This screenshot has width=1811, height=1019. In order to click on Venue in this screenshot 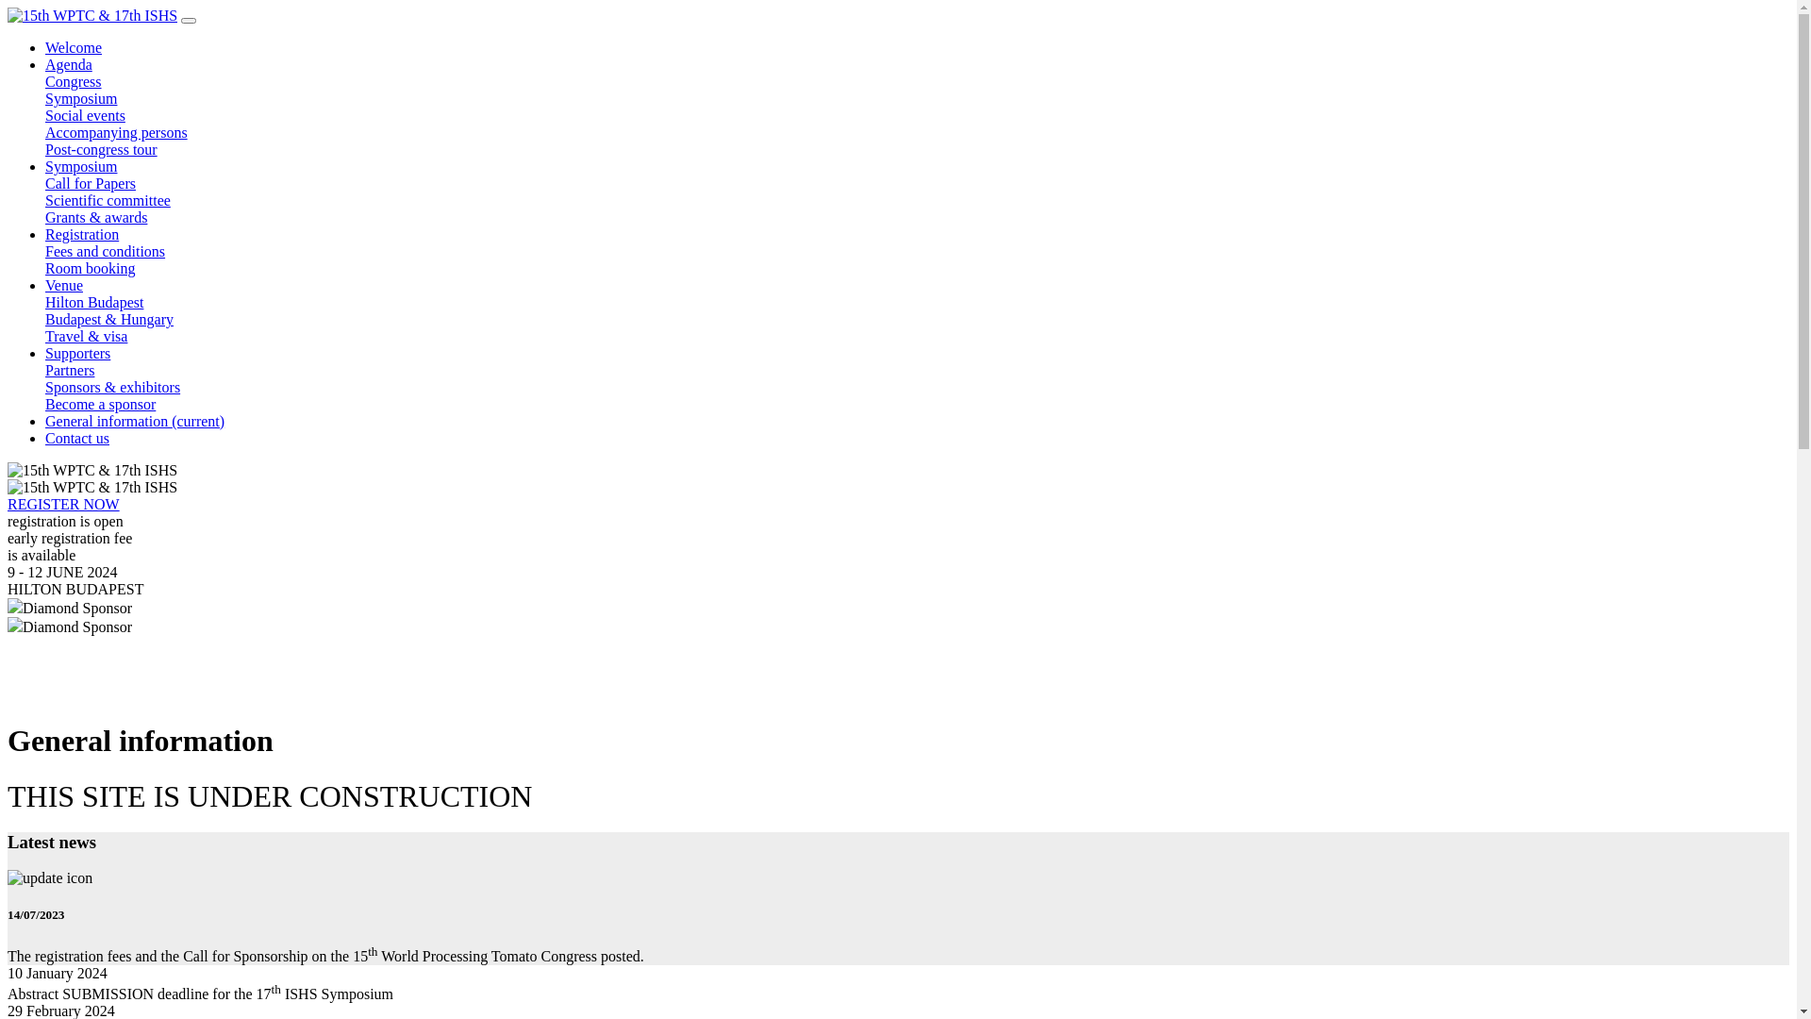, I will do `click(64, 285)`.